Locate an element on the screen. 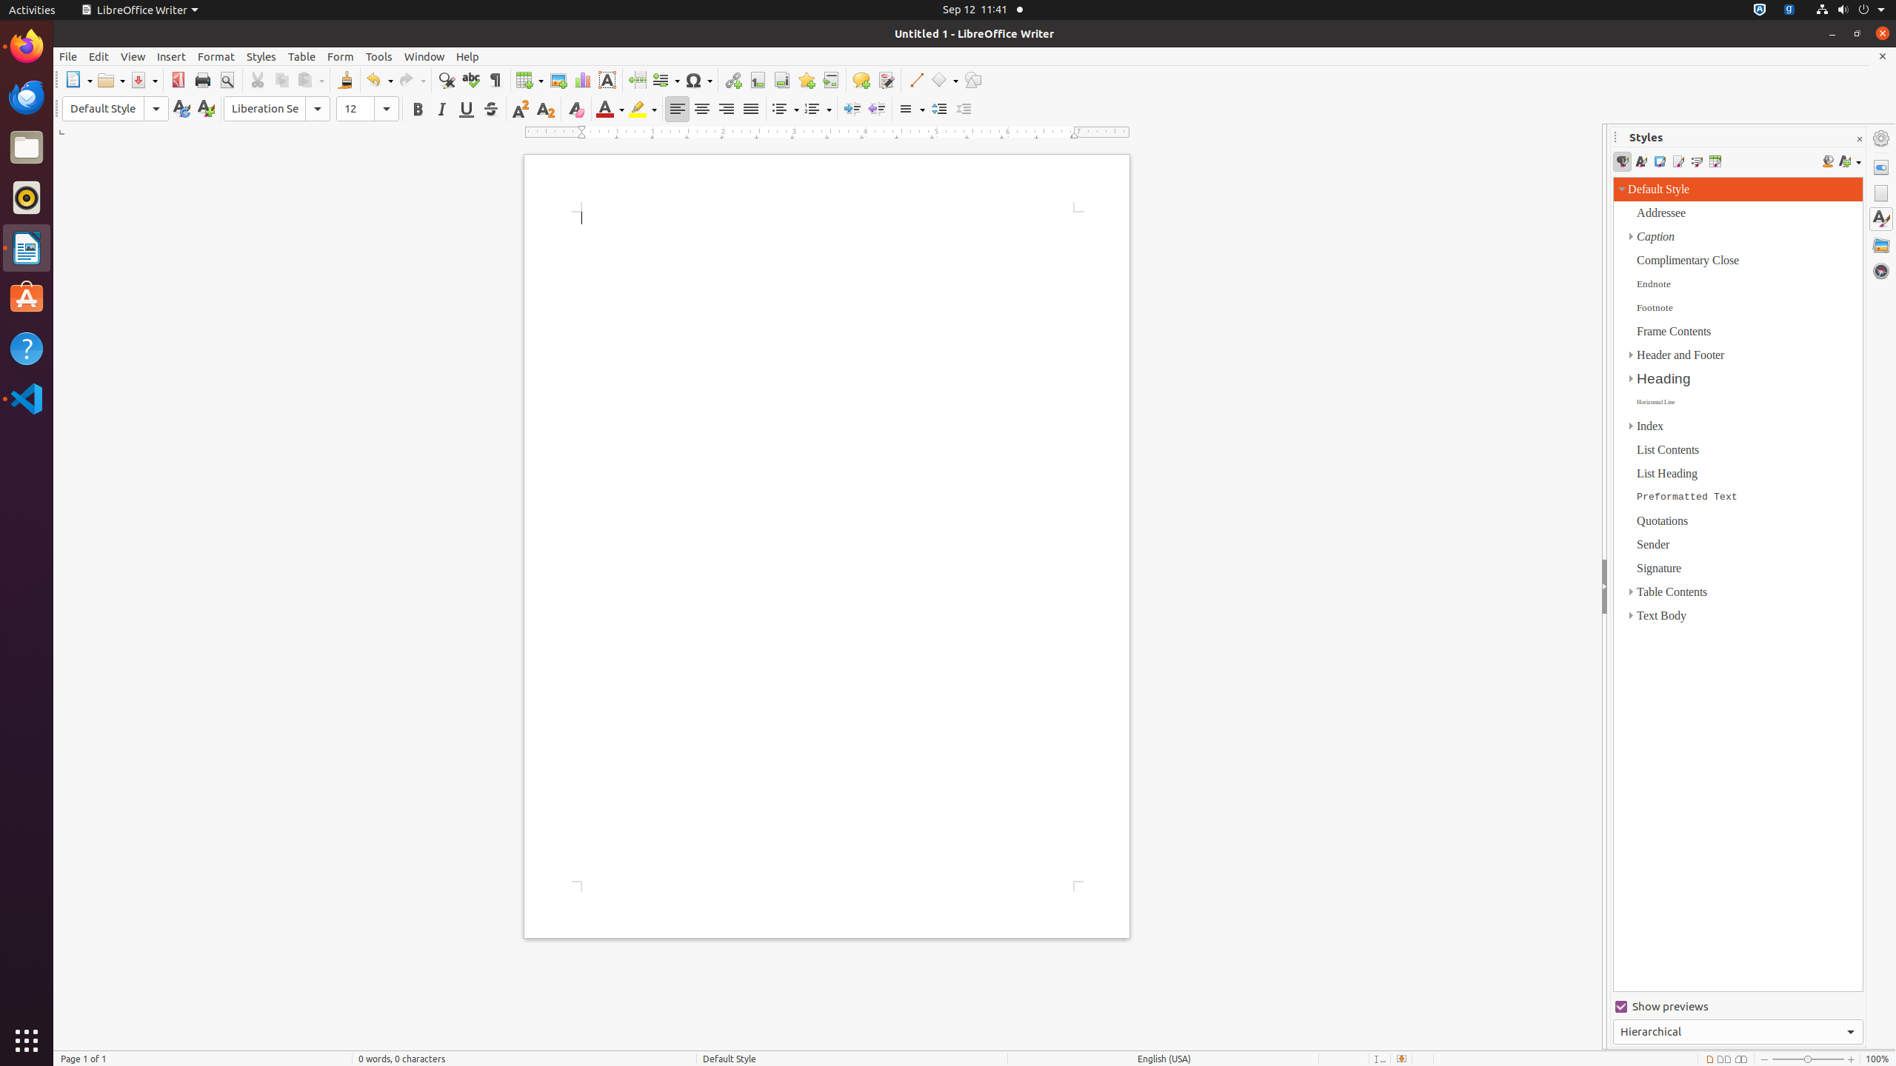 The width and height of the screenshot is (1896, 1066). Page Break is located at coordinates (637, 80).